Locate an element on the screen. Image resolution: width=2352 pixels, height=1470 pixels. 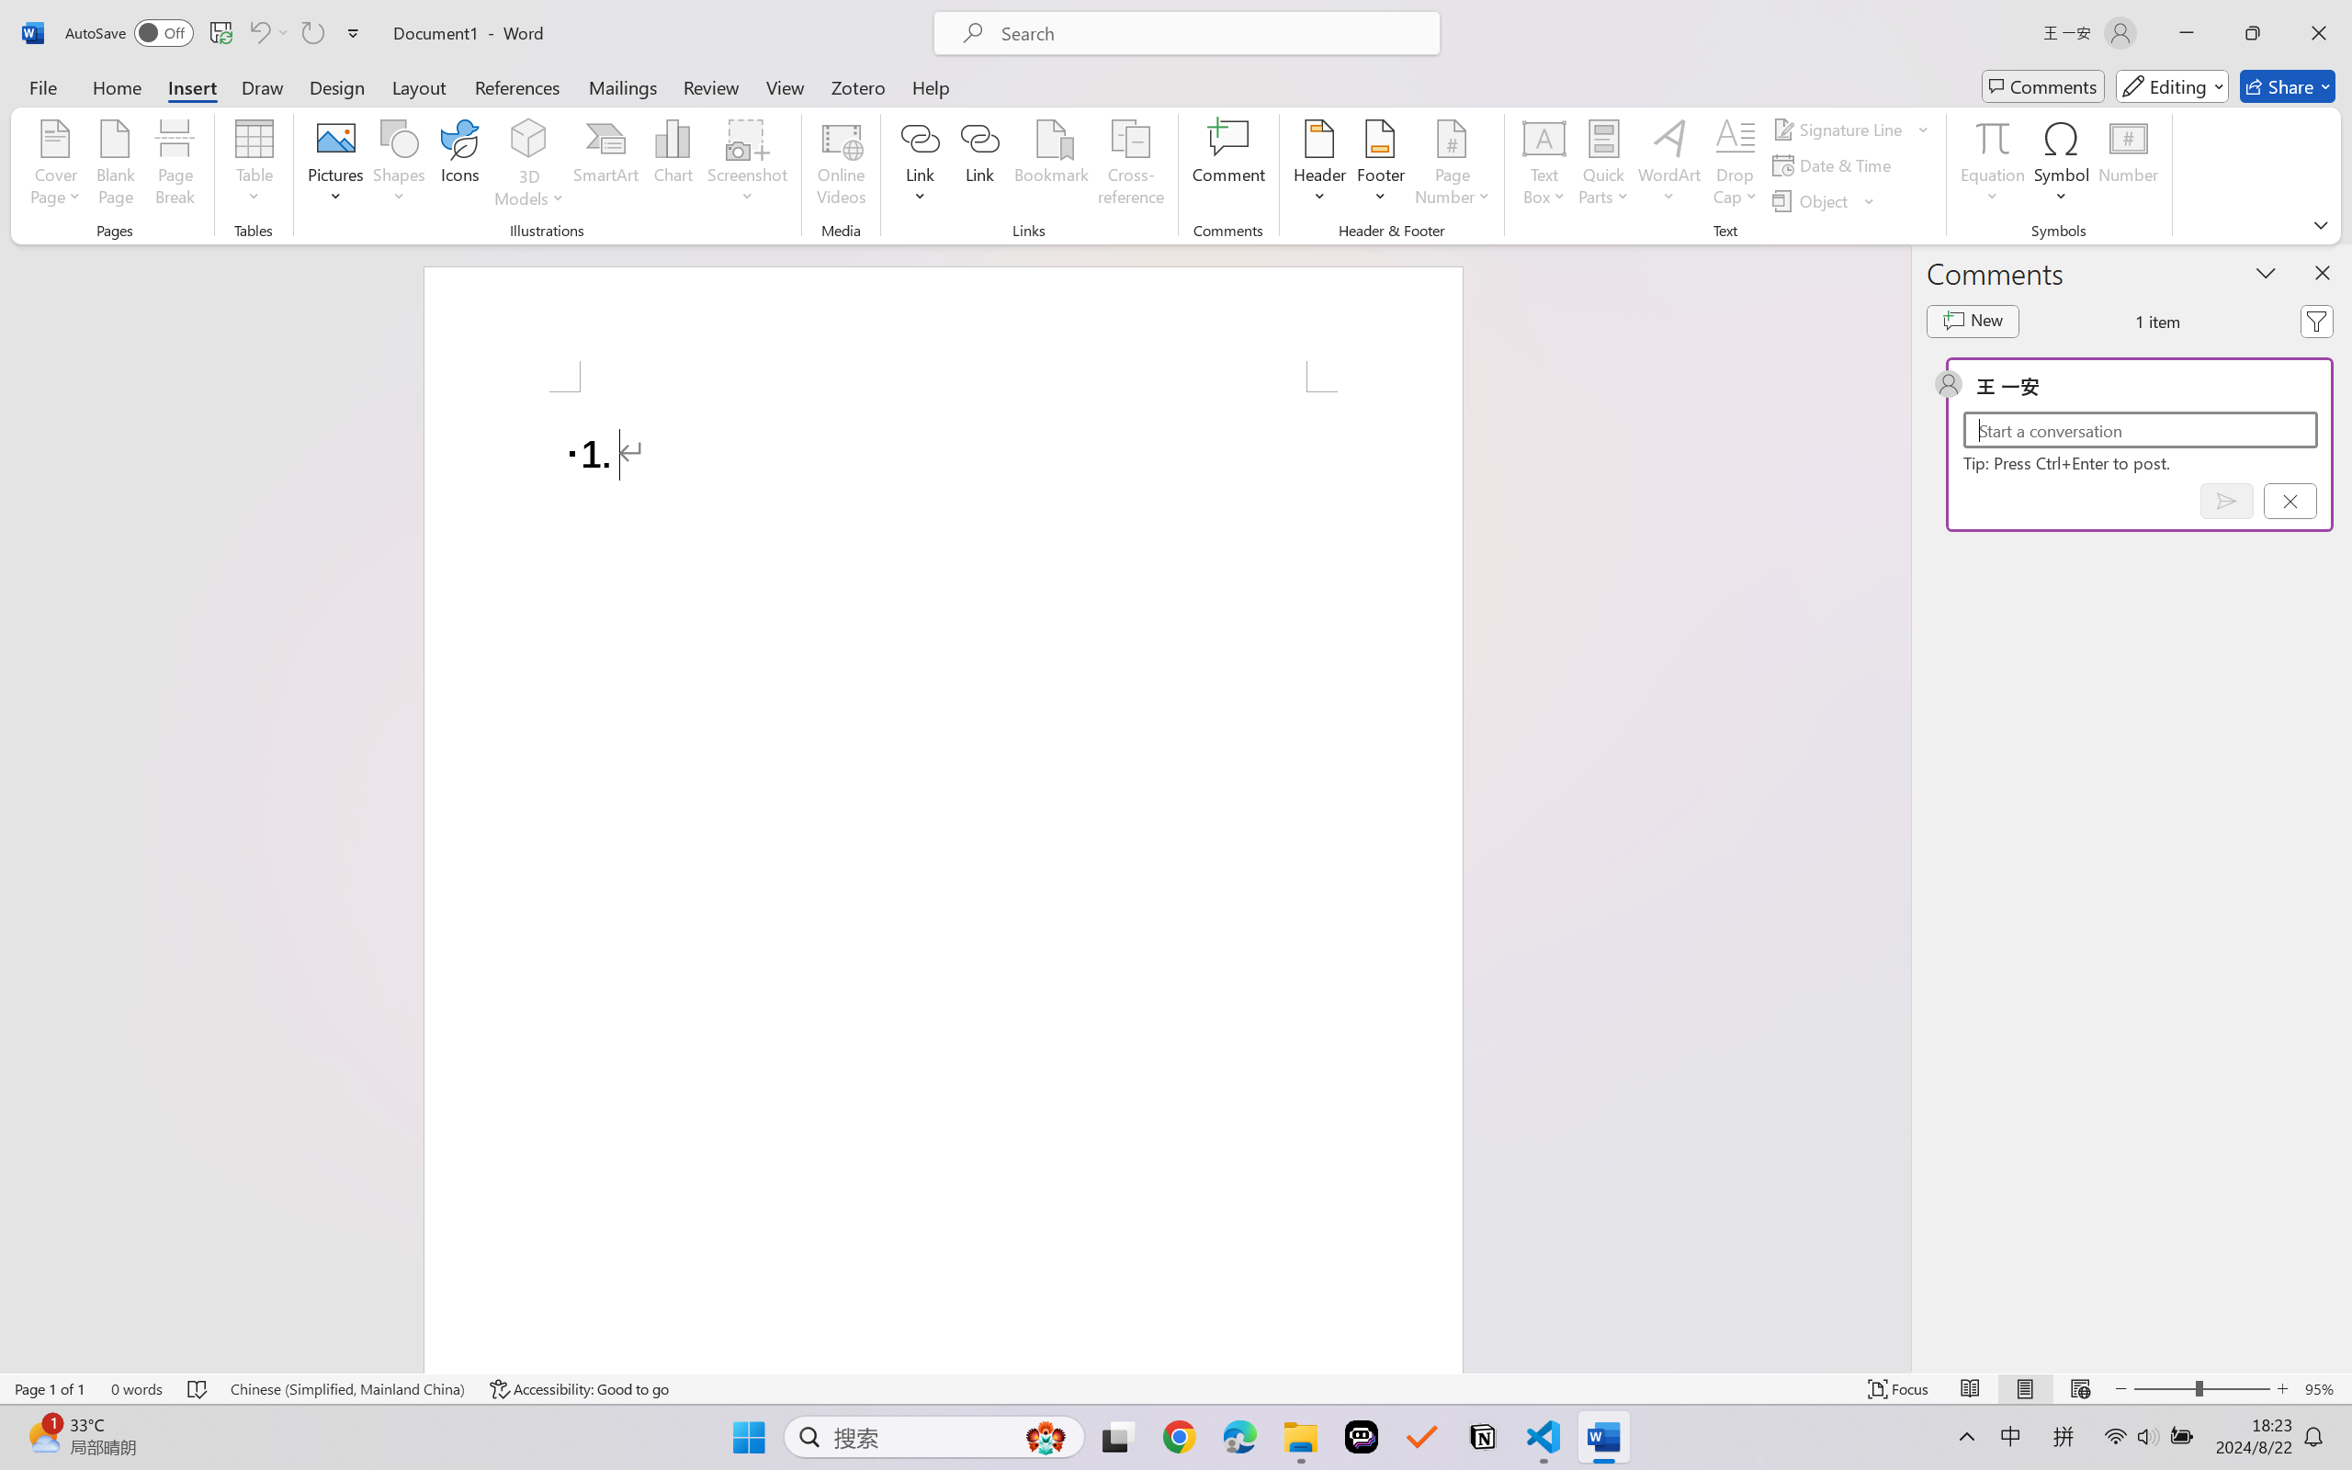
Icons is located at coordinates (461, 165).